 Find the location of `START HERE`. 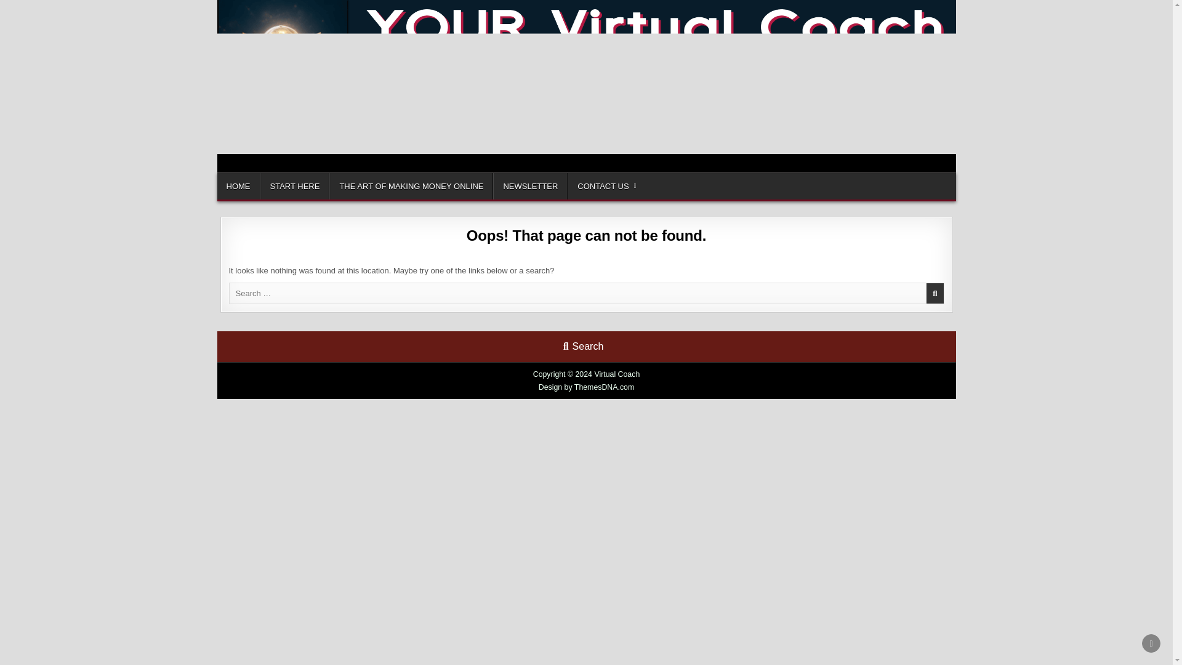

START HERE is located at coordinates (294, 185).